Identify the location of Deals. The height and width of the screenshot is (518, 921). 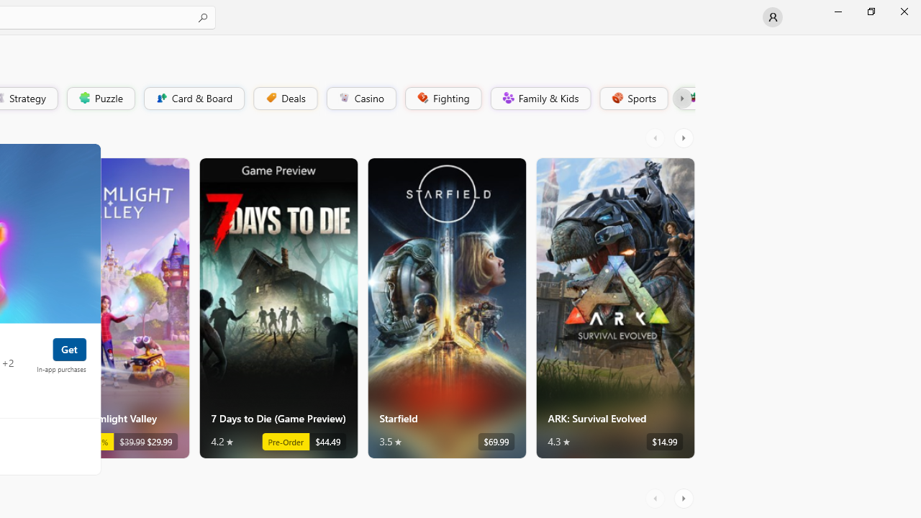
(284, 98).